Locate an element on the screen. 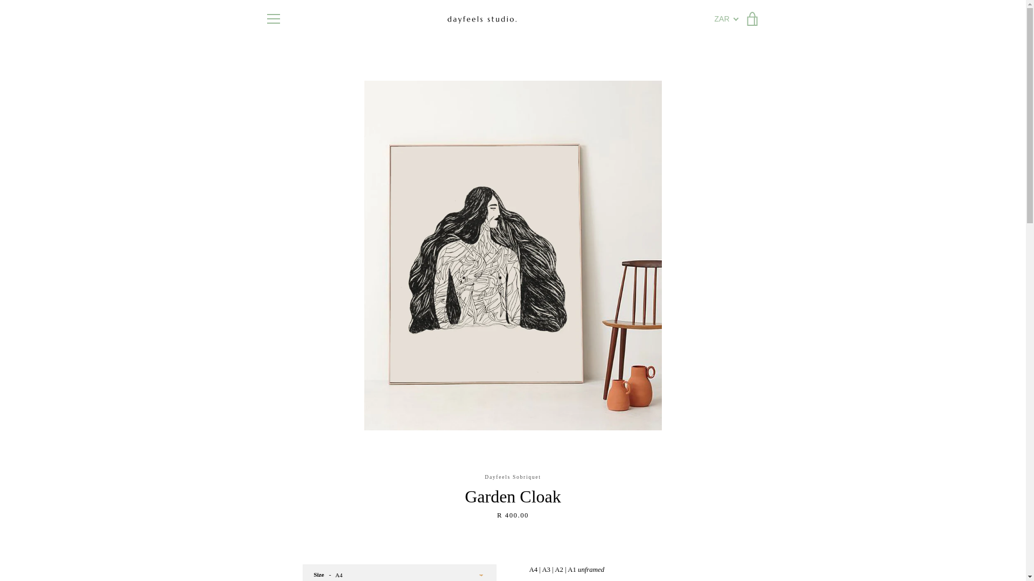  Dayfeels on Twitter is located at coordinates (283, 553).